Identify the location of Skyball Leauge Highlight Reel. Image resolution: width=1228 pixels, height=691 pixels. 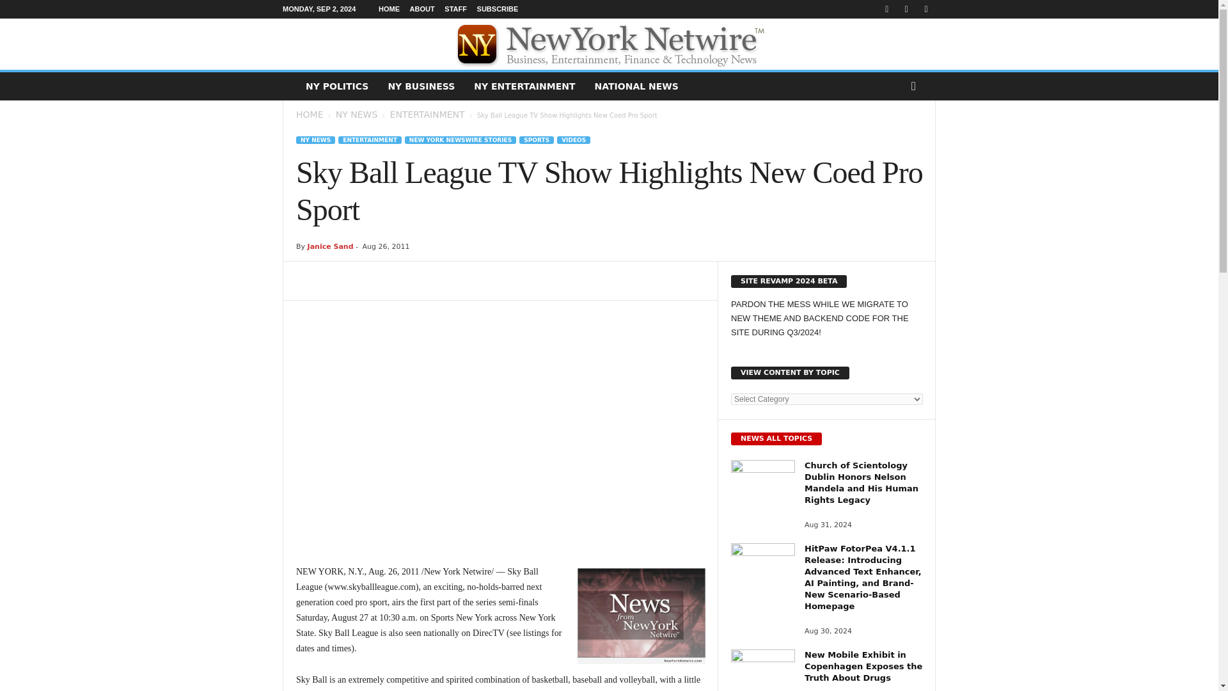
(500, 429).